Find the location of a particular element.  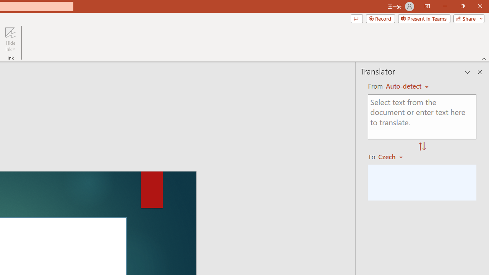

Czech is located at coordinates (393, 157).